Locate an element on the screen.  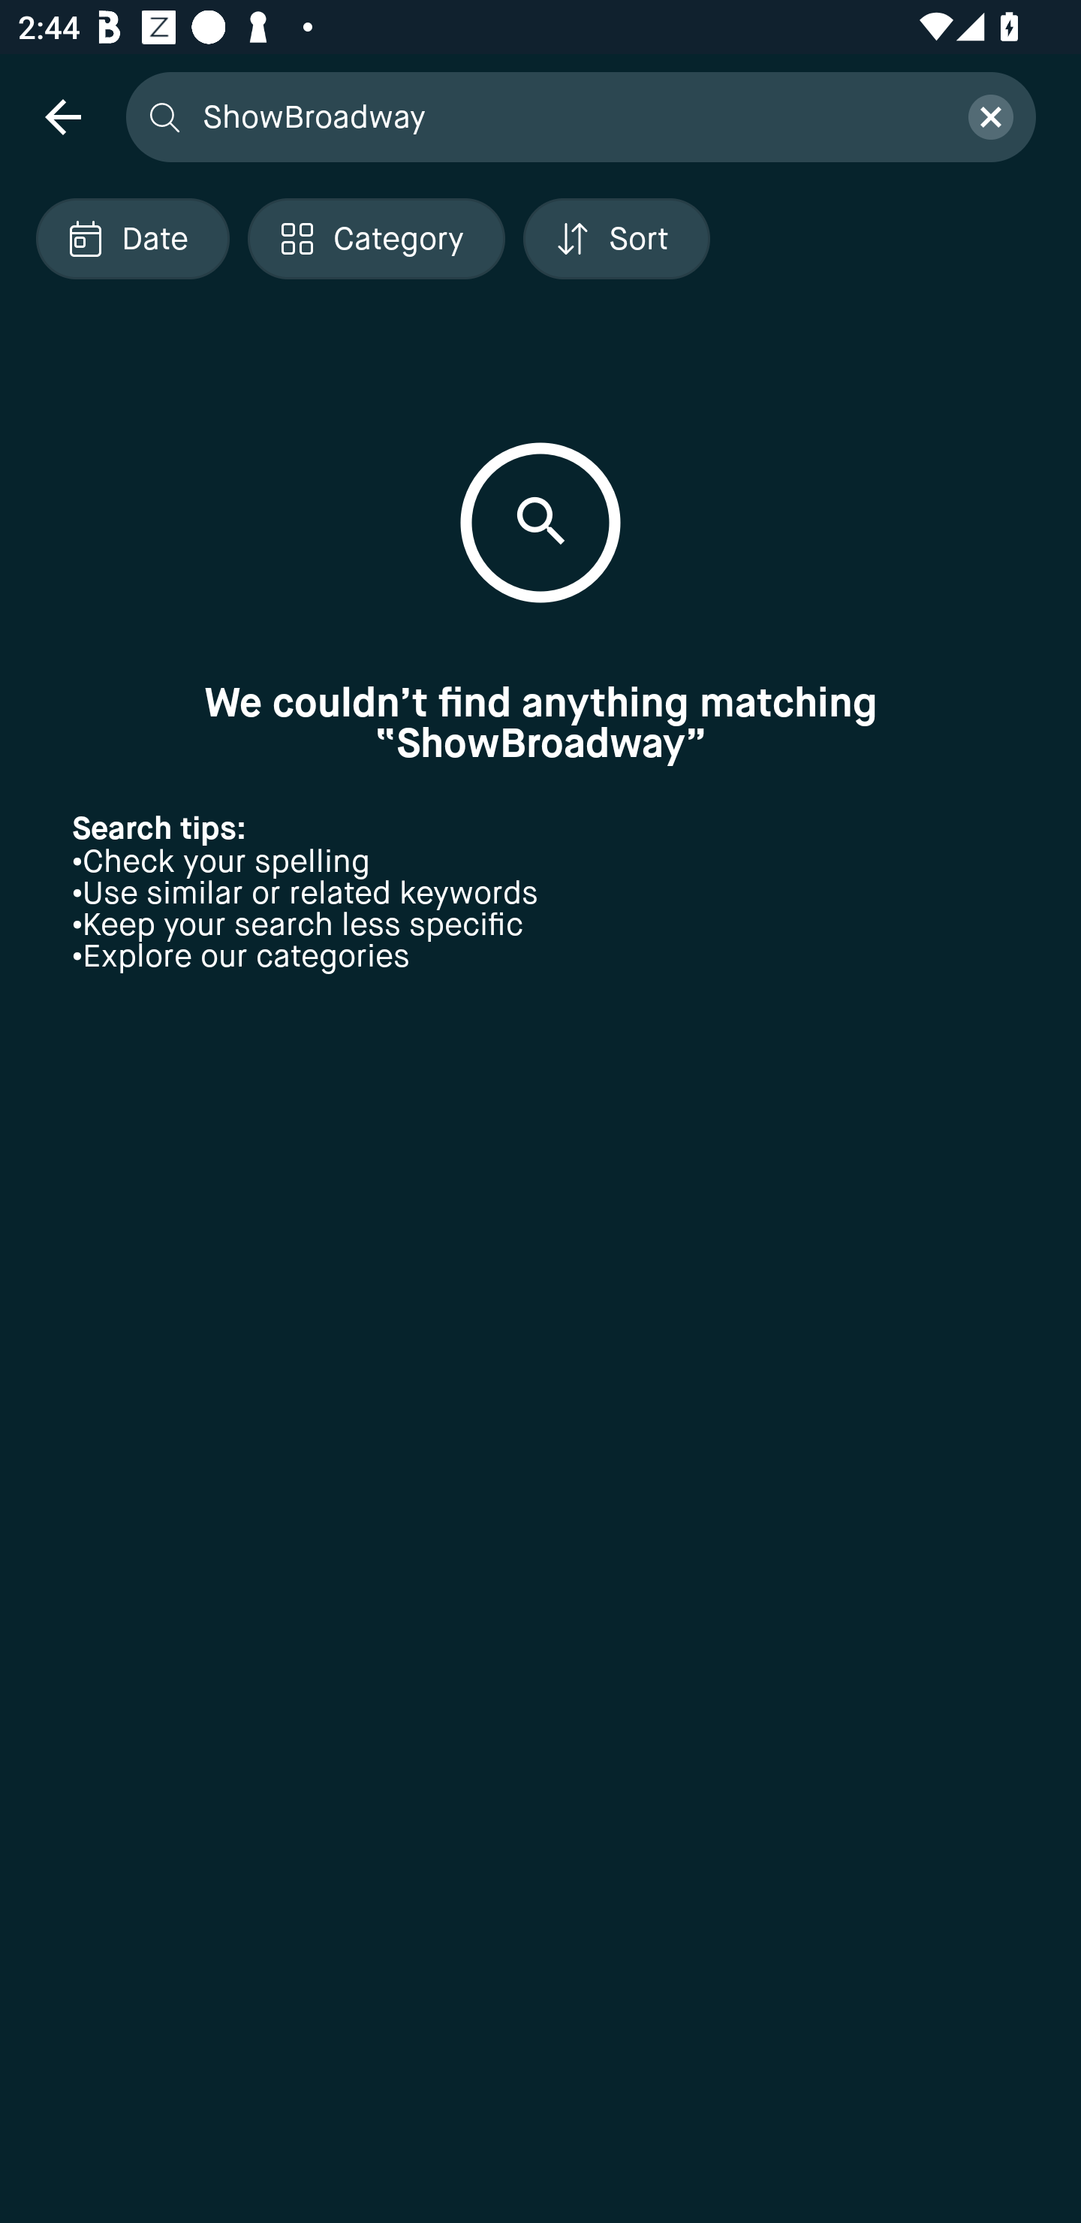
Localized description Sort is located at coordinates (616, 239).